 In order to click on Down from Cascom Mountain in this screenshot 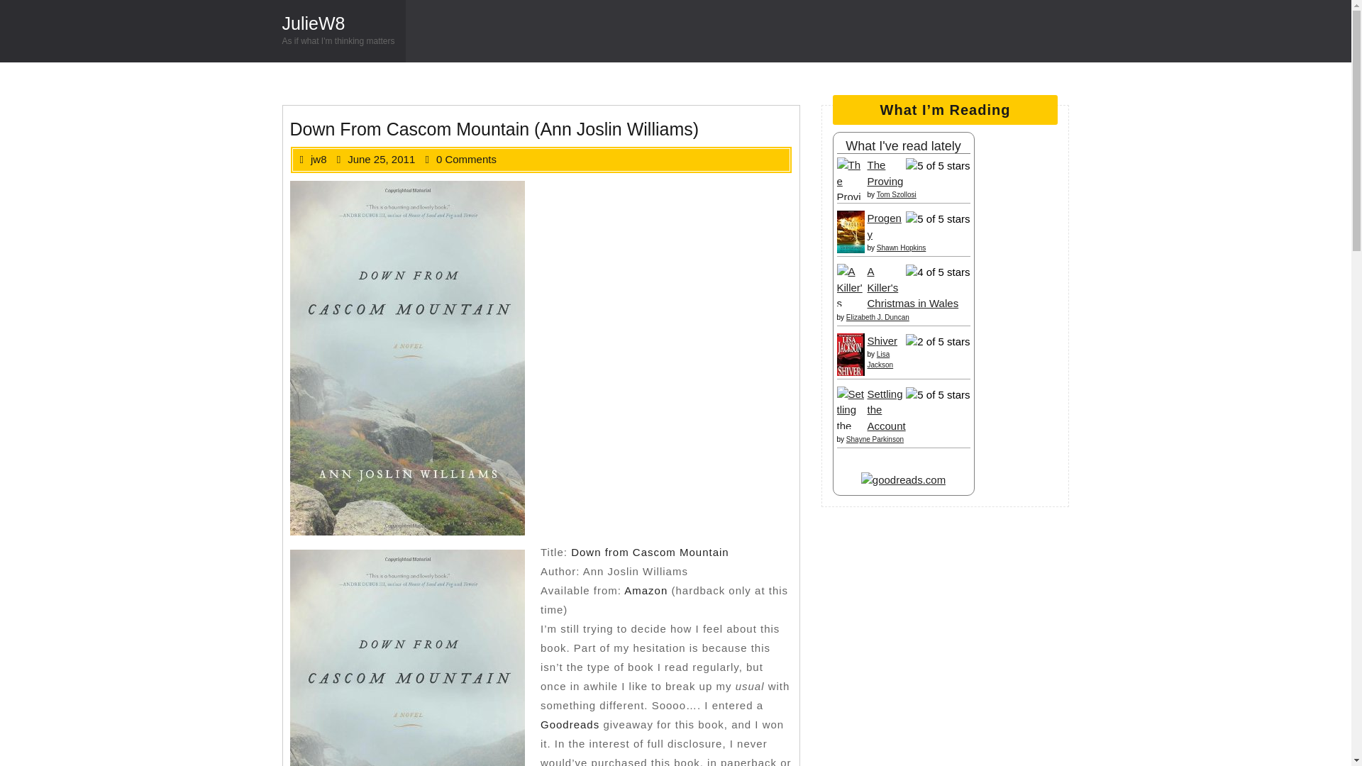, I will do `click(650, 552)`.